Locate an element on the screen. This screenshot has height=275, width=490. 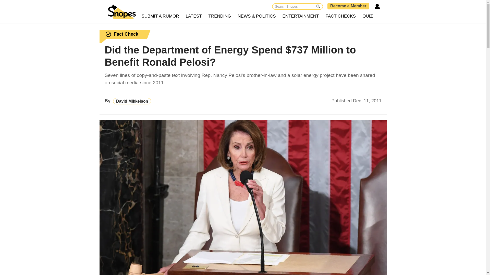
David Mikkelson is located at coordinates (132, 101).